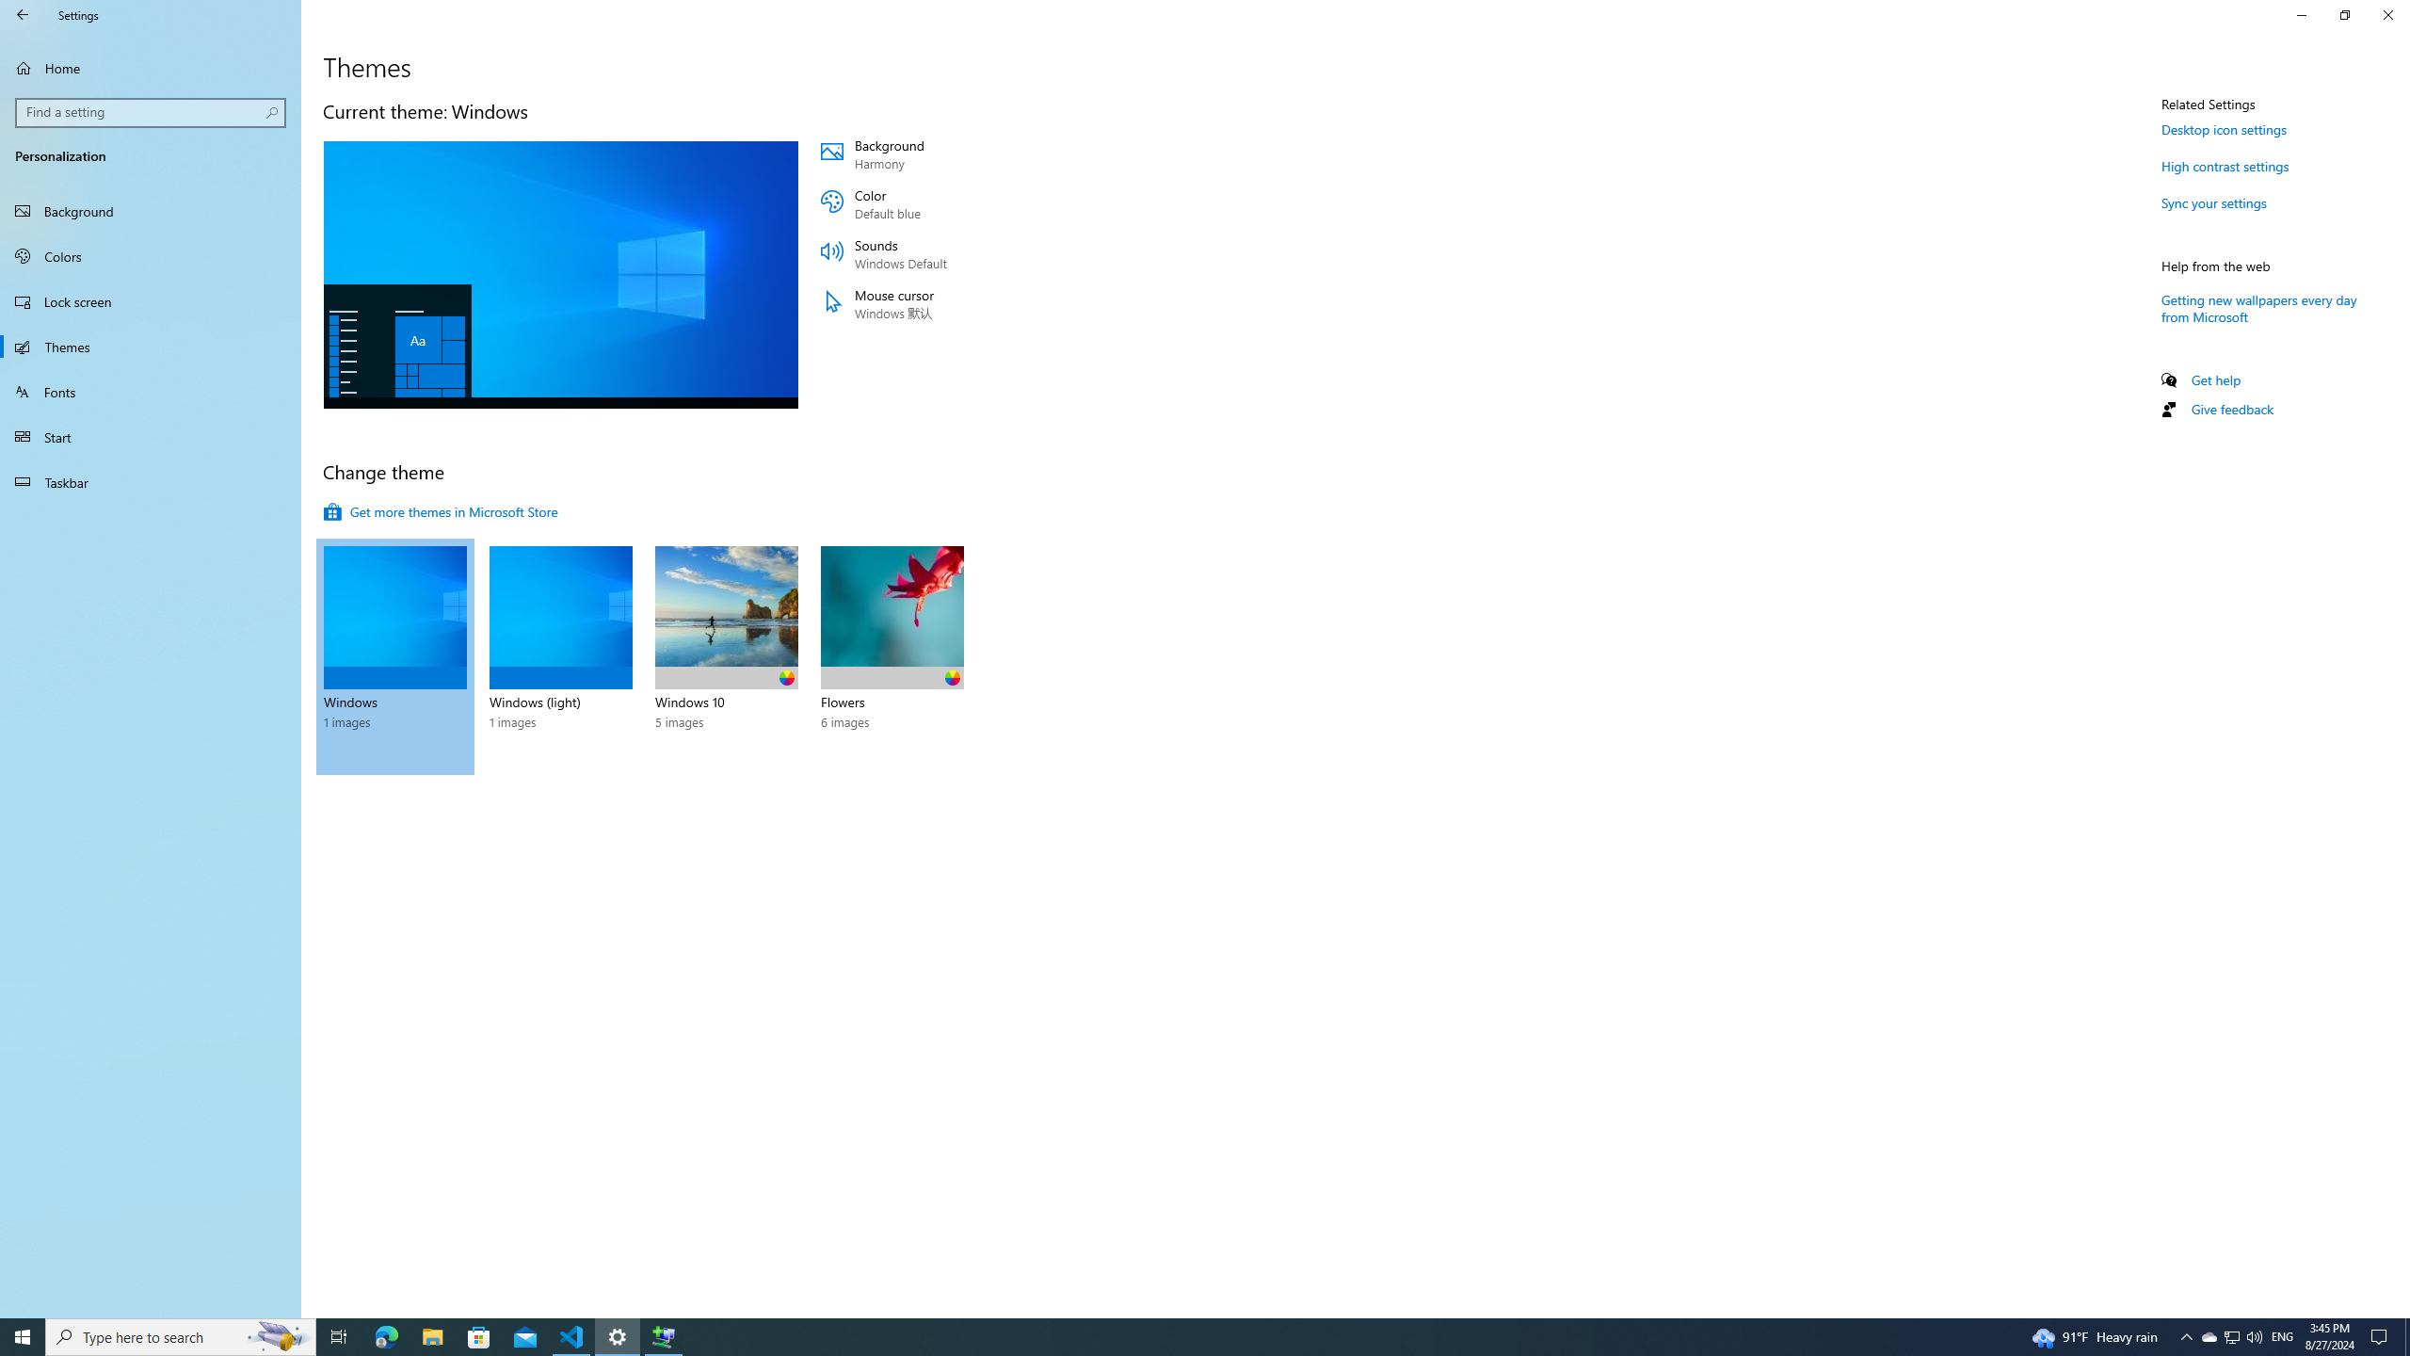 This screenshot has height=1356, width=2410. I want to click on Back, so click(23, 15).